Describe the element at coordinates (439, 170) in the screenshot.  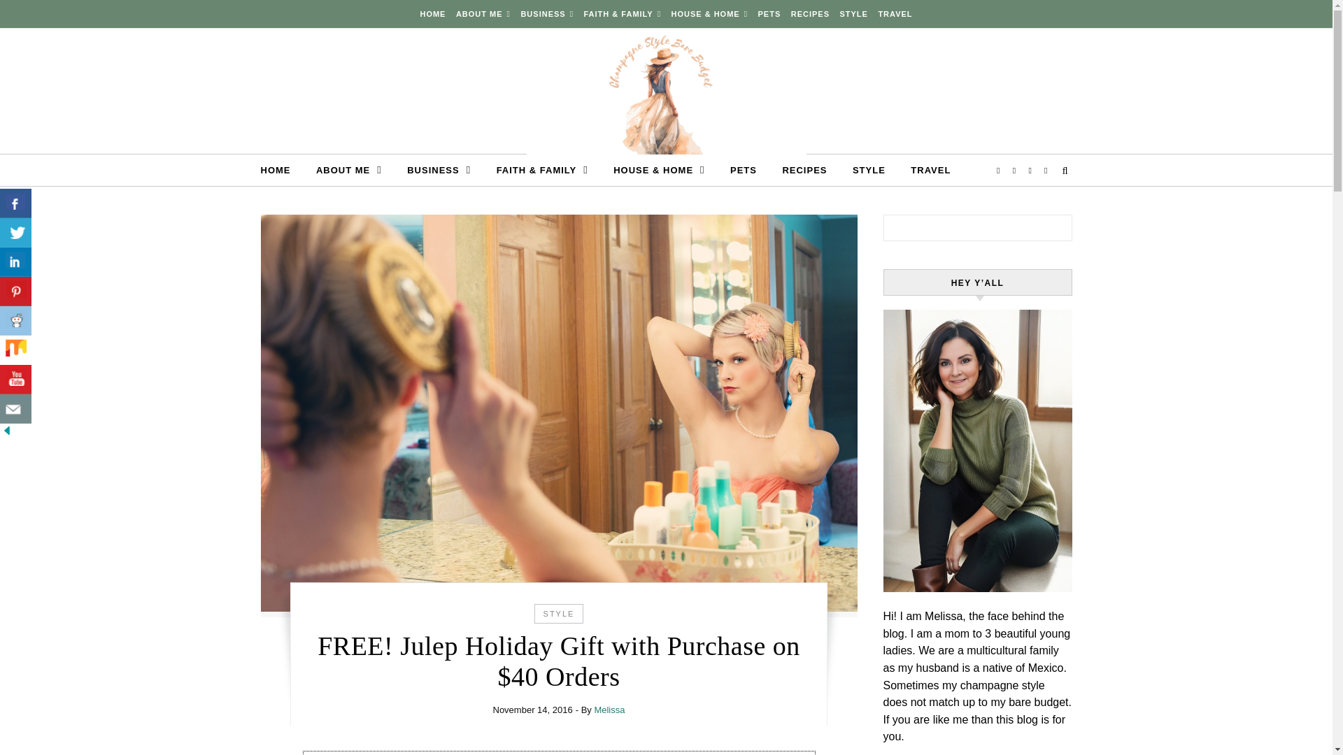
I see `BUSINESS` at that location.